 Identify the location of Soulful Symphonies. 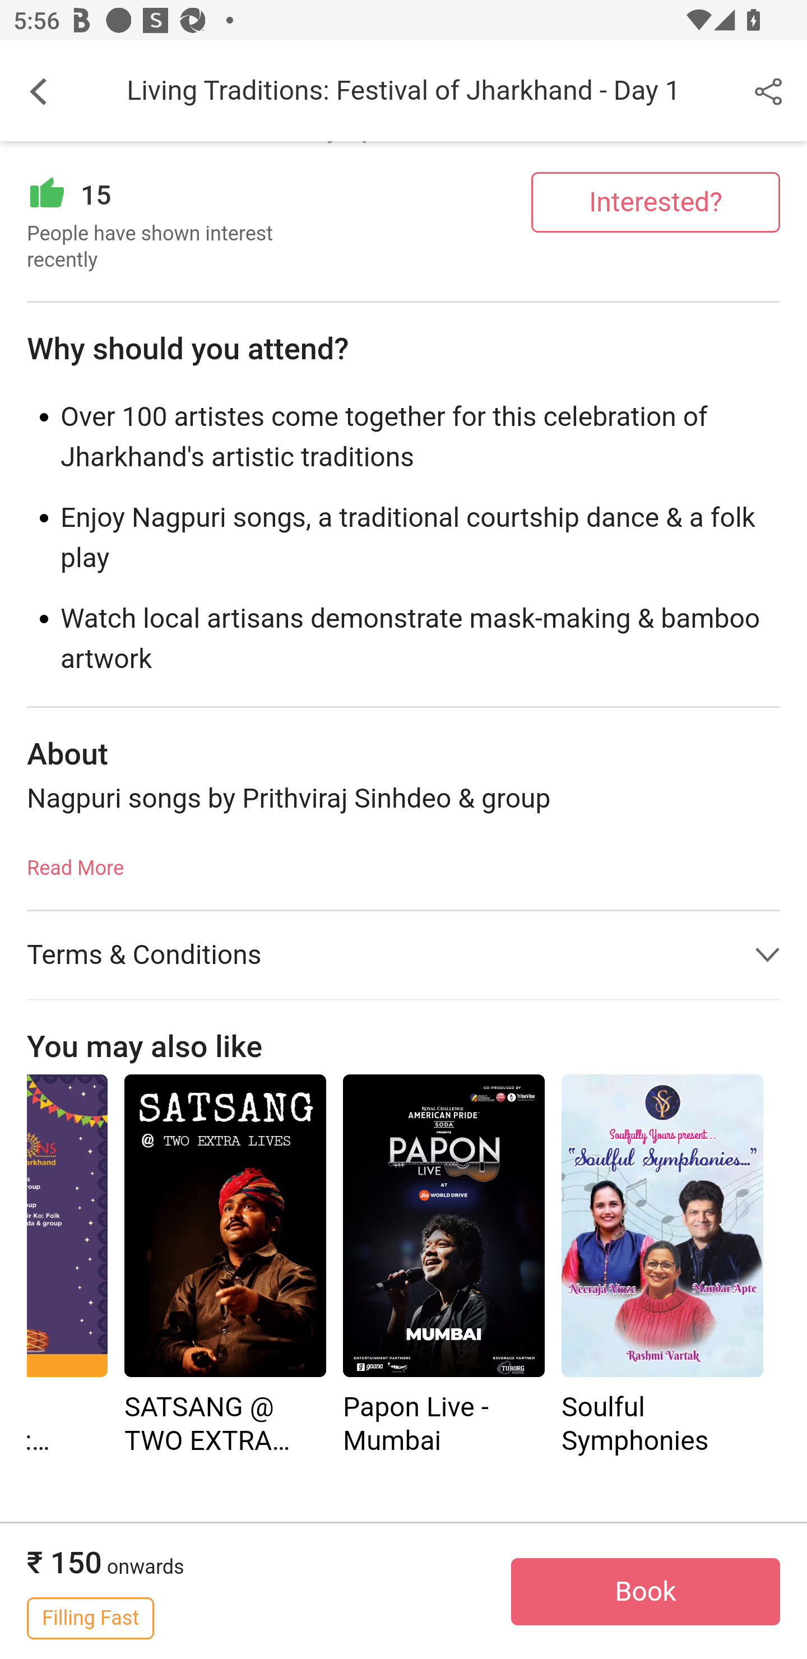
(662, 1226).